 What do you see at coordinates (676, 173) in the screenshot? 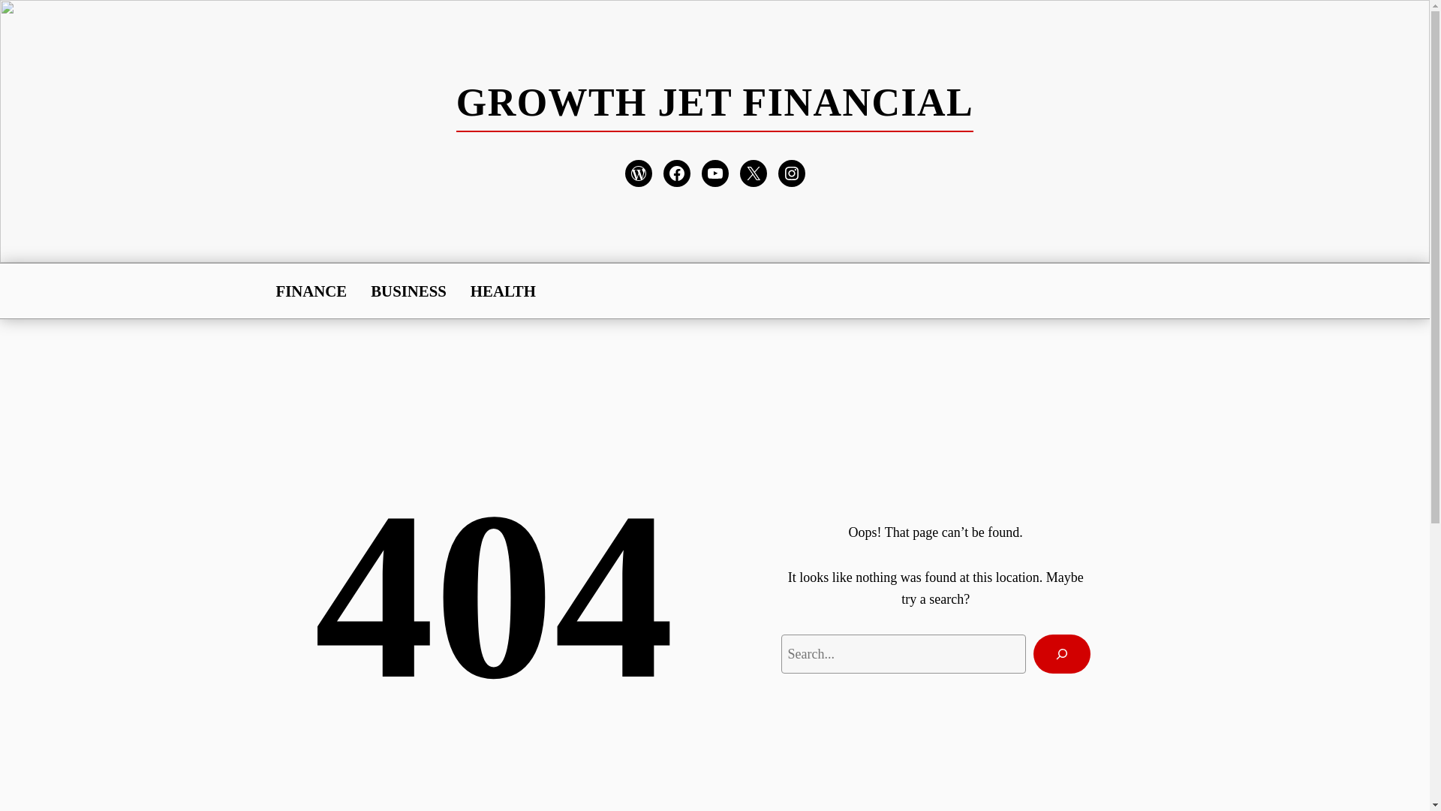
I see `Facebook` at bounding box center [676, 173].